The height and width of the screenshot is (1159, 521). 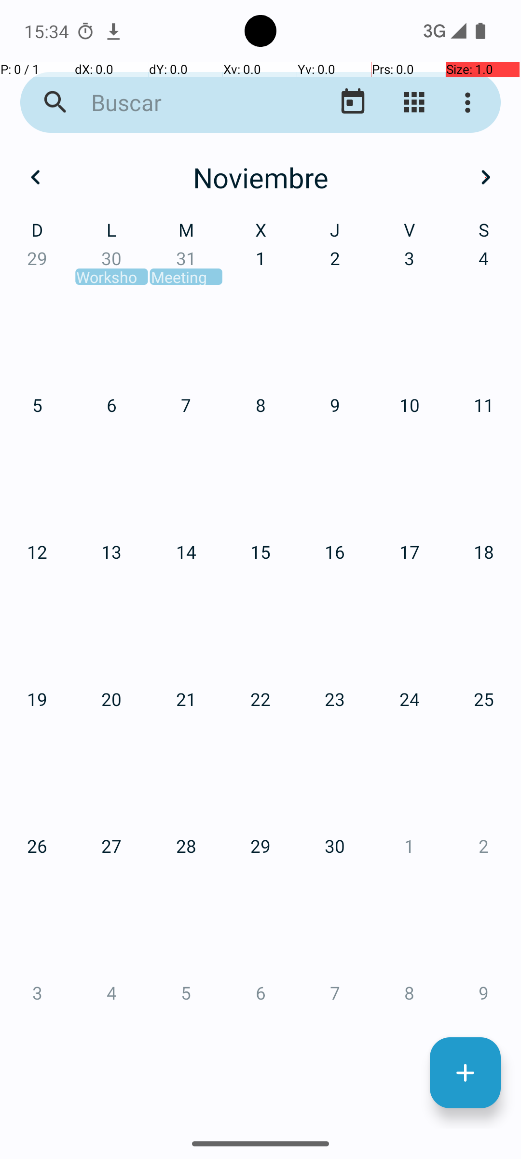 I want to click on Noviembre, so click(x=260, y=177).